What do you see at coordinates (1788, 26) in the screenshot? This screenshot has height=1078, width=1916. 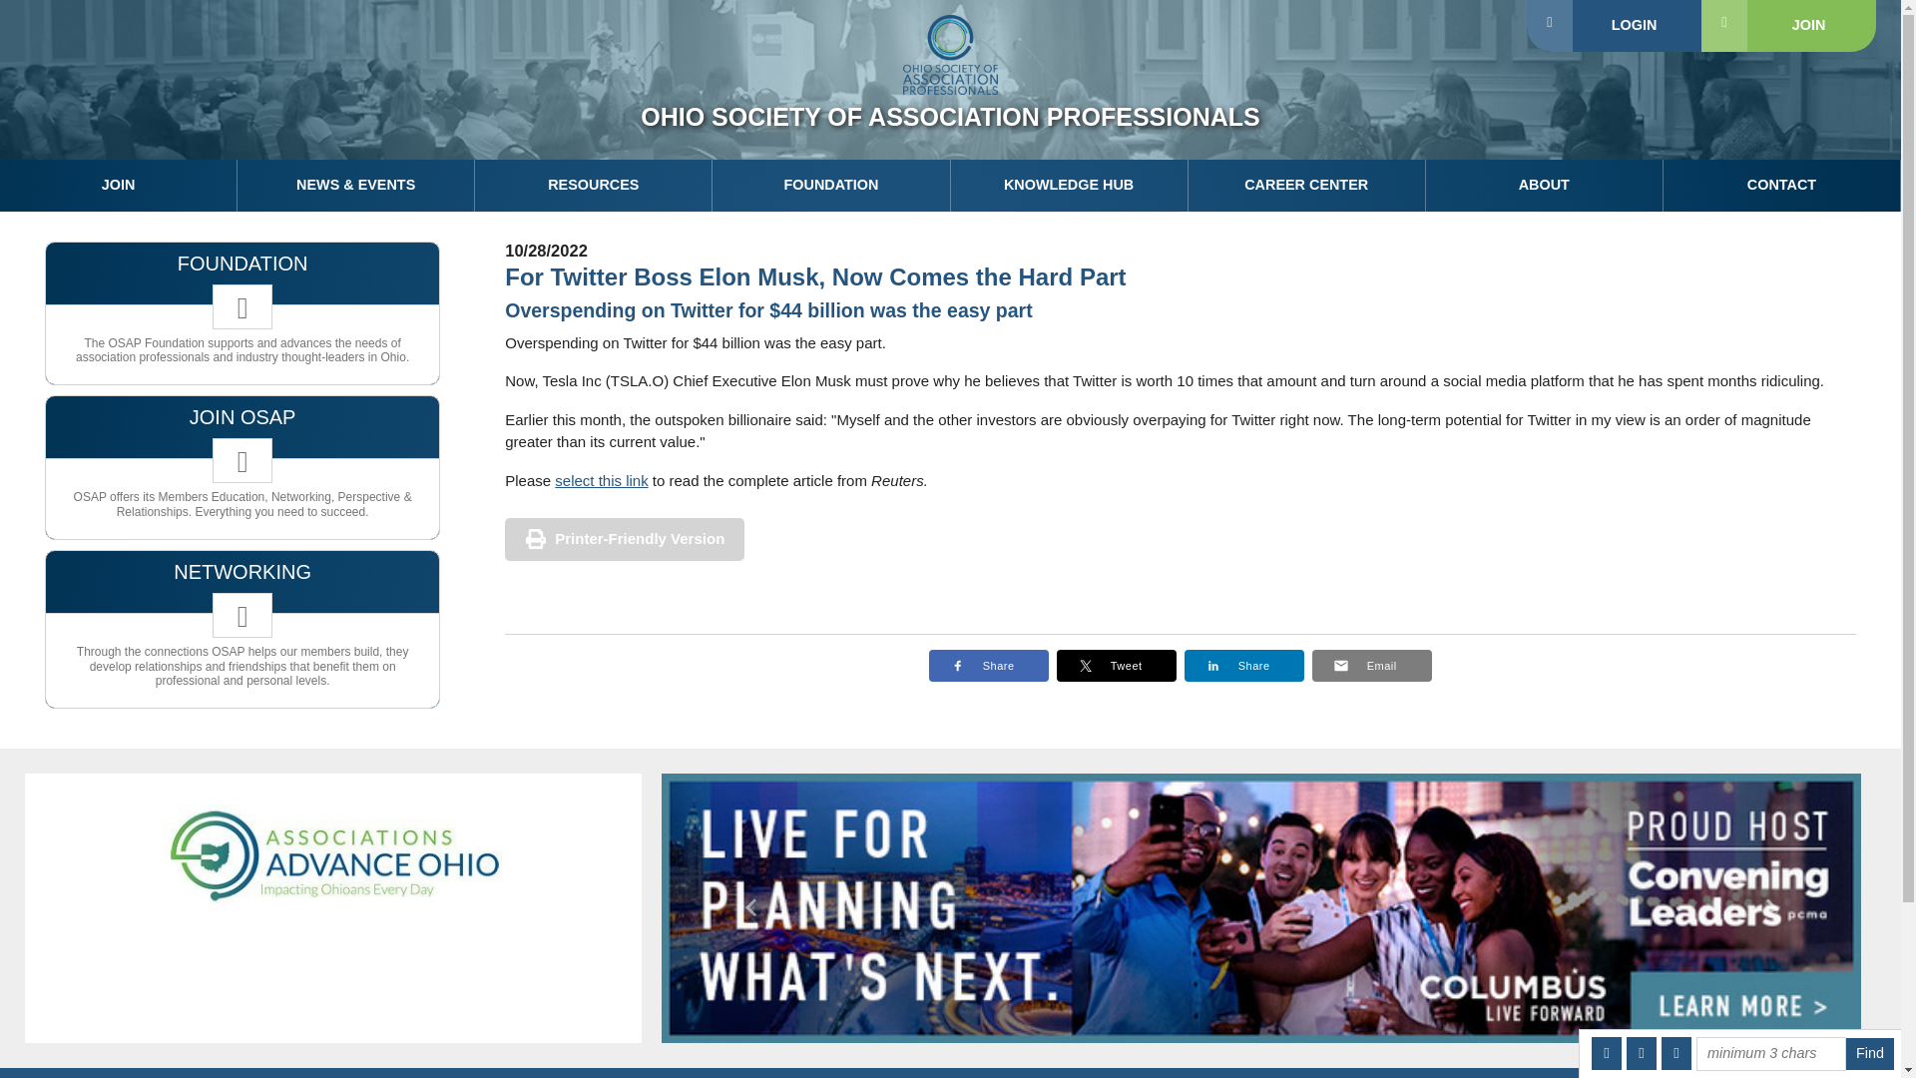 I see `JOIN` at bounding box center [1788, 26].